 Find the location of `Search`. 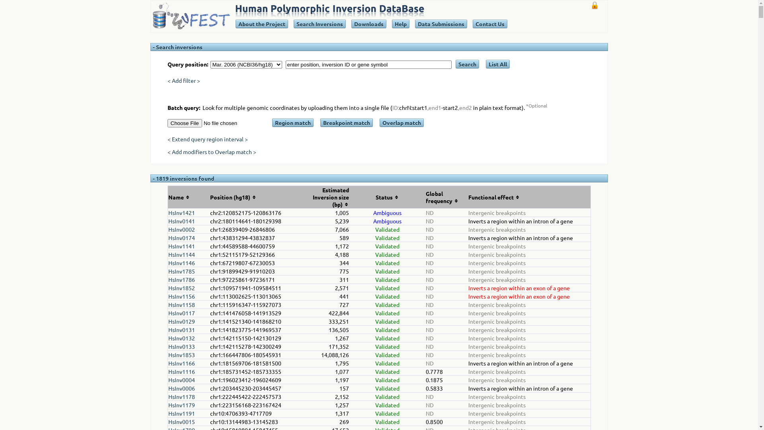

Search is located at coordinates (467, 64).